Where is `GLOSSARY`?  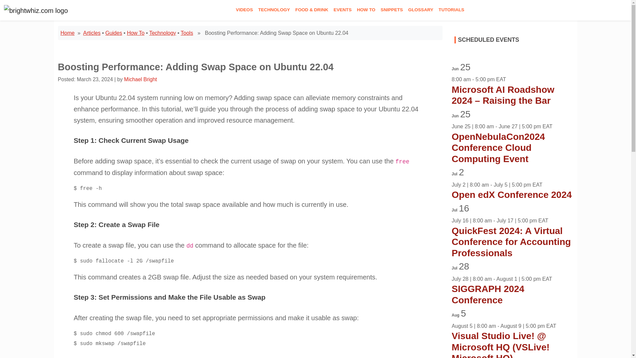 GLOSSARY is located at coordinates (421, 10).